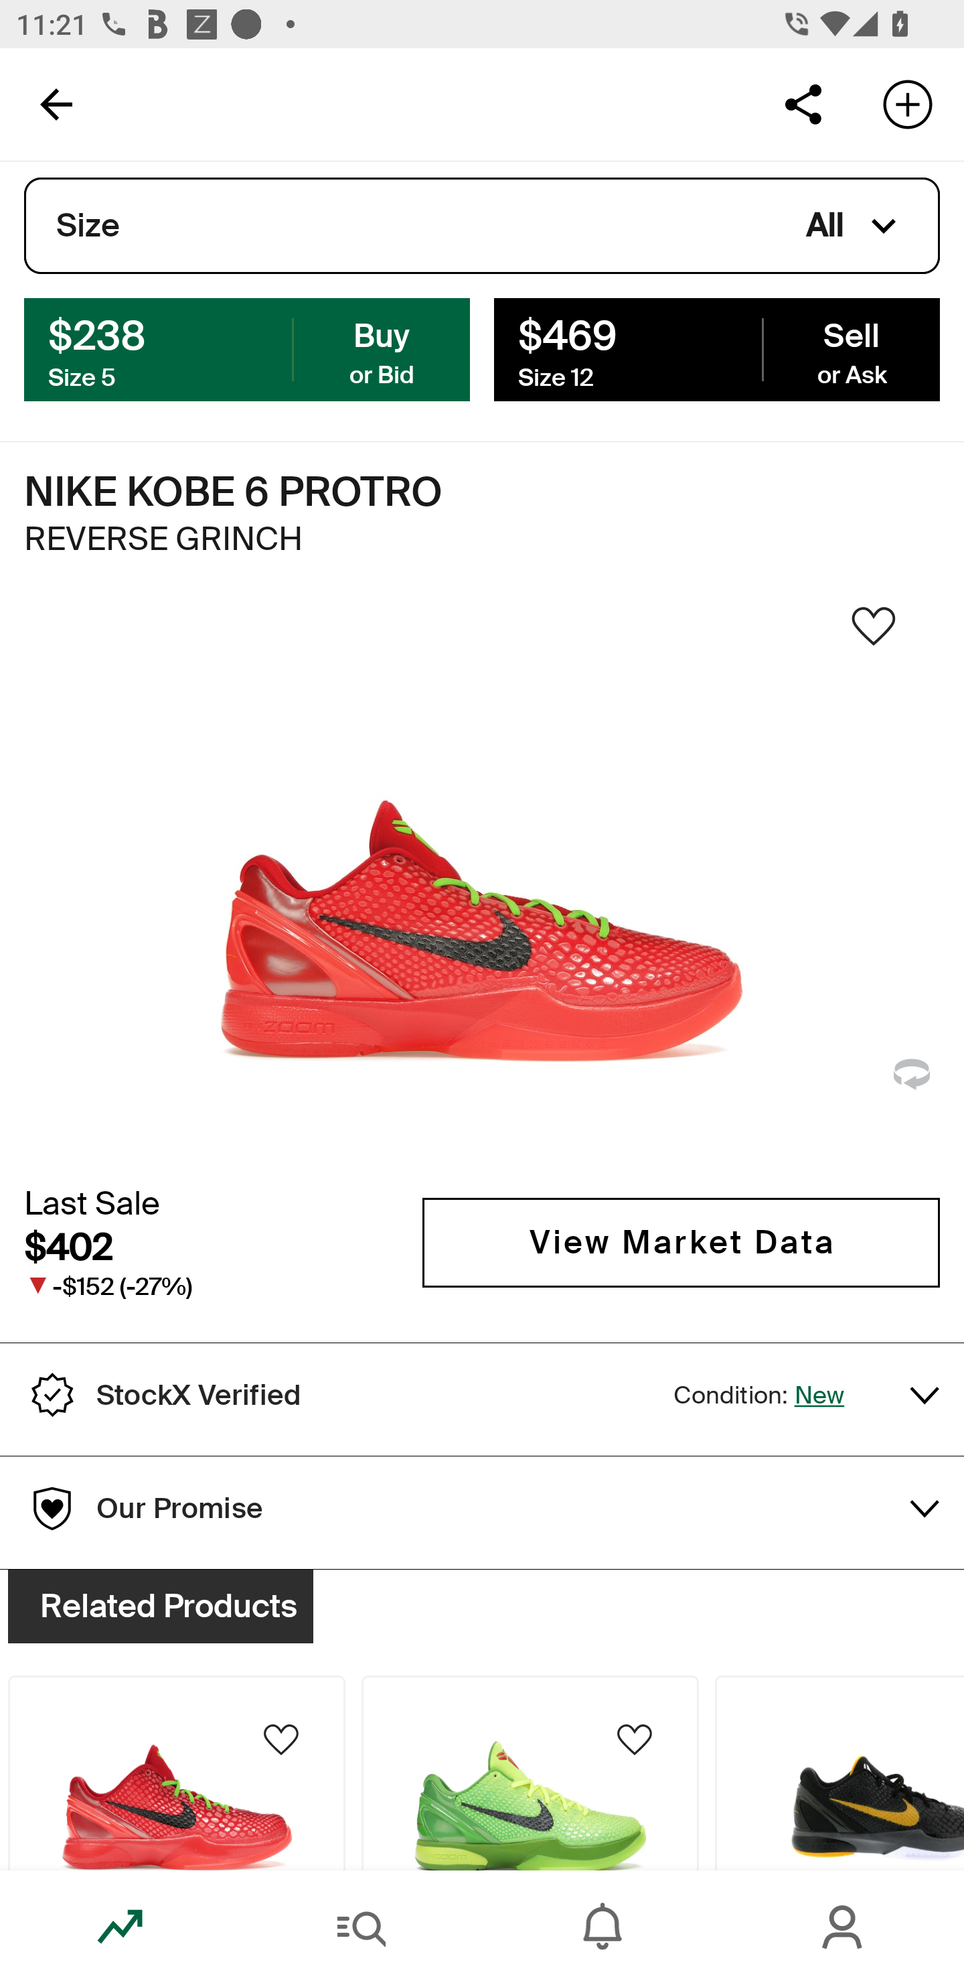 This screenshot has height=1983, width=964. What do you see at coordinates (482, 885) in the screenshot?
I see `Sneaker Image` at bounding box center [482, 885].